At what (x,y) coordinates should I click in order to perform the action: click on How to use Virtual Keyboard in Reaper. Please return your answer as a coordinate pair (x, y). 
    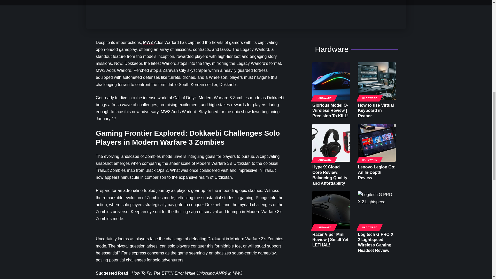
    Looking at the image, I should click on (376, 81).